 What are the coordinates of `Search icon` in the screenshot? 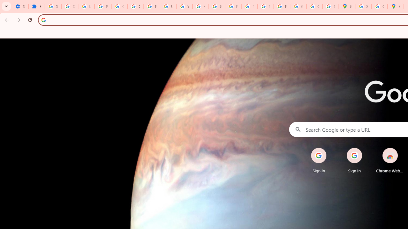 It's located at (43, 20).